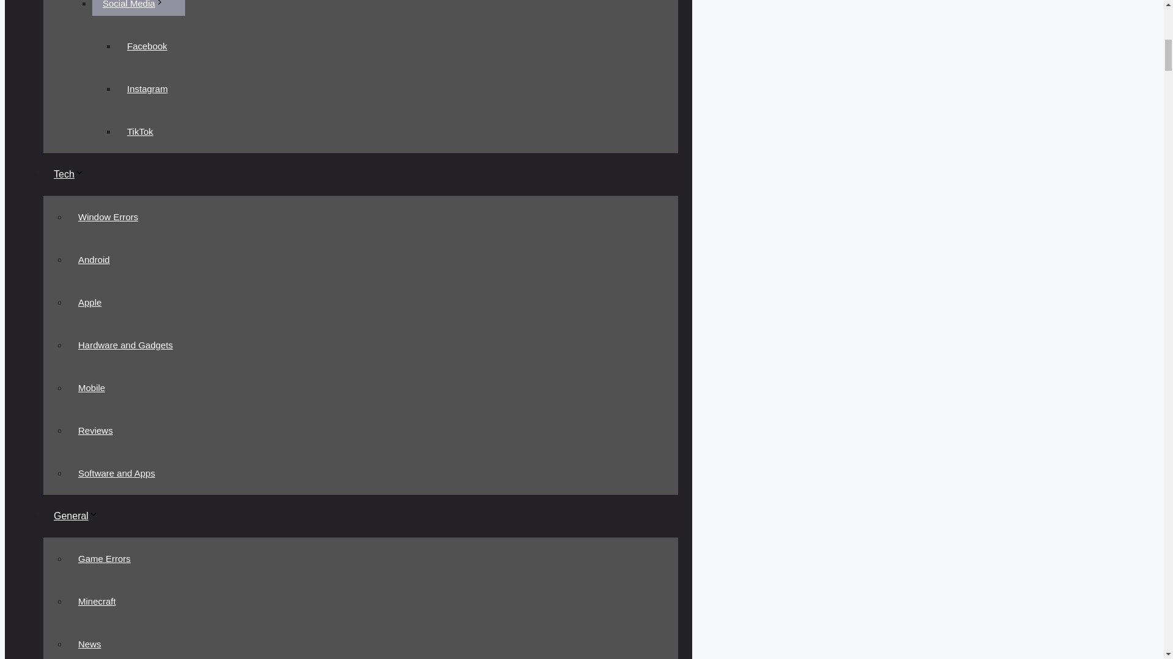  What do you see at coordinates (147, 46) in the screenshot?
I see `Facebook` at bounding box center [147, 46].